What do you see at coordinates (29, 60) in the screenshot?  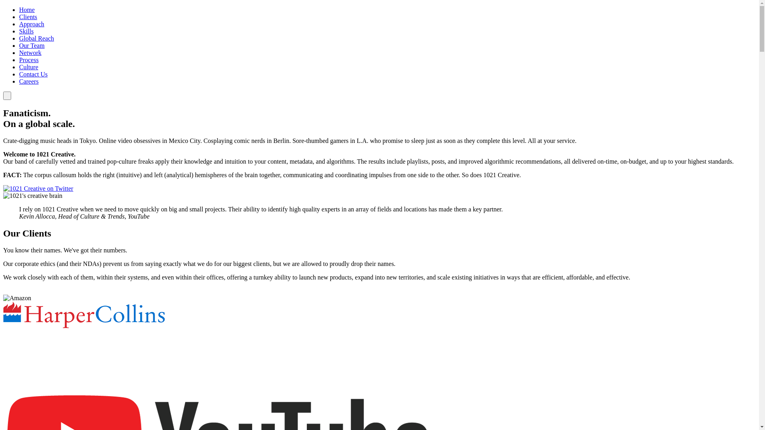 I see `Process` at bounding box center [29, 60].